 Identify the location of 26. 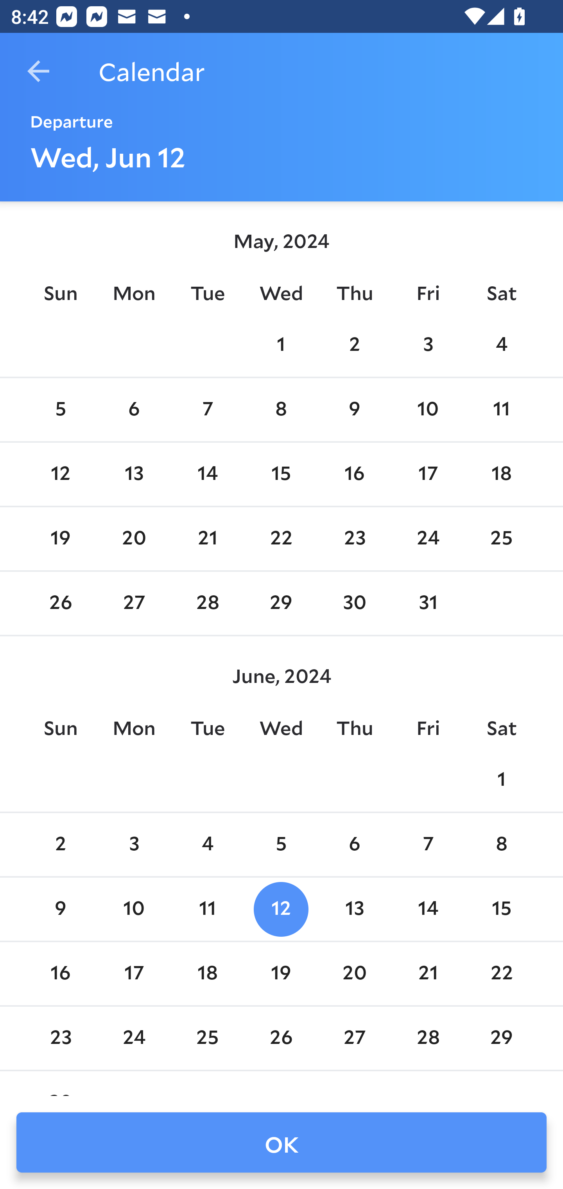
(60, 604).